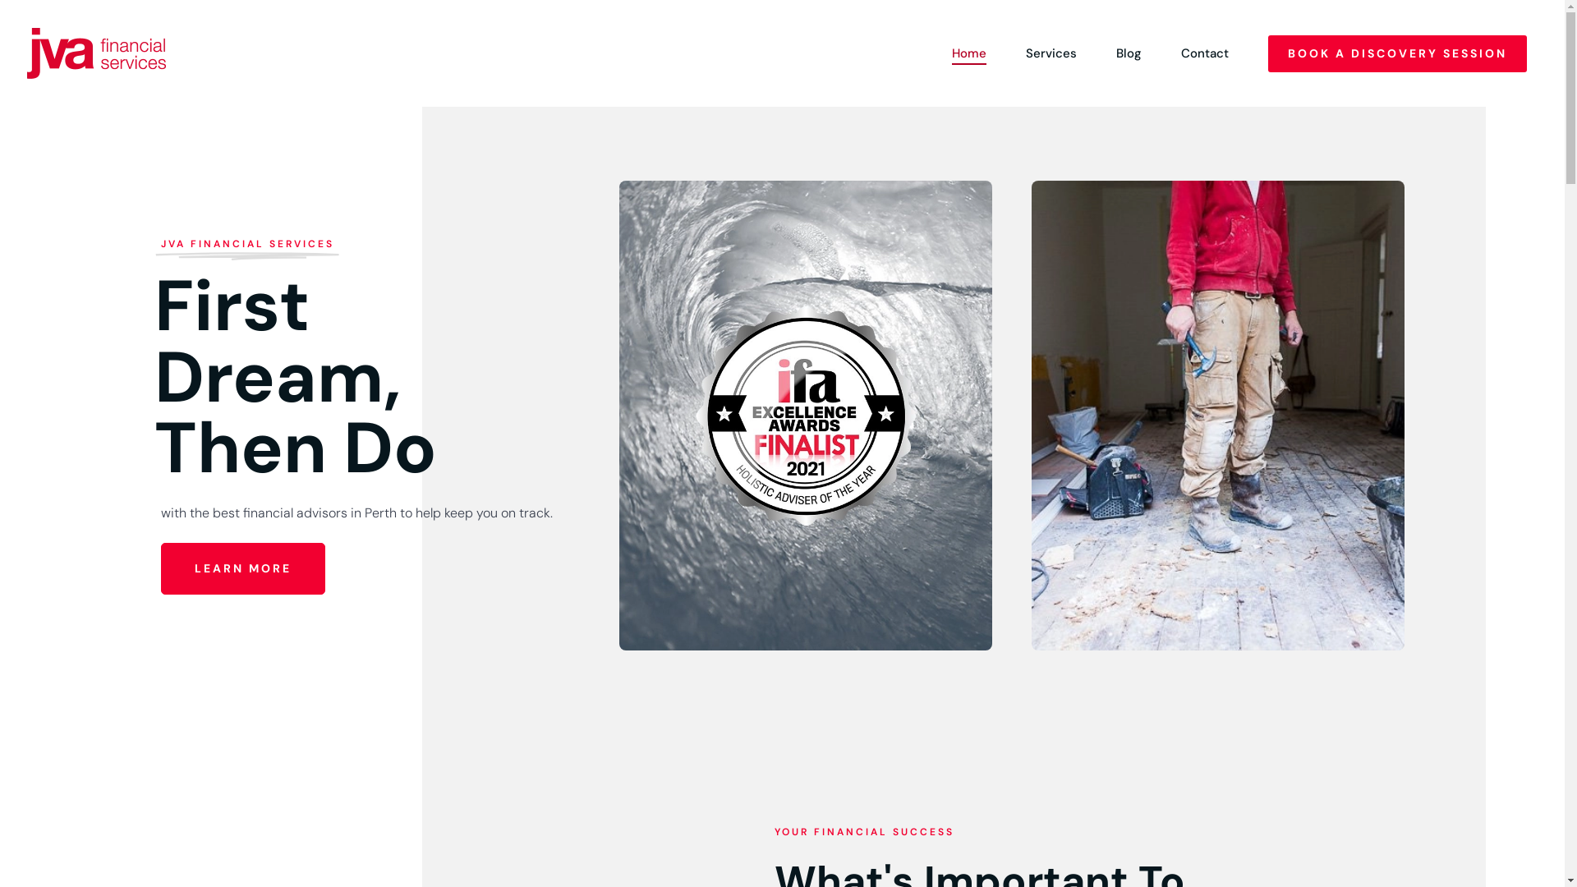  What do you see at coordinates (1051, 54) in the screenshot?
I see `Services` at bounding box center [1051, 54].